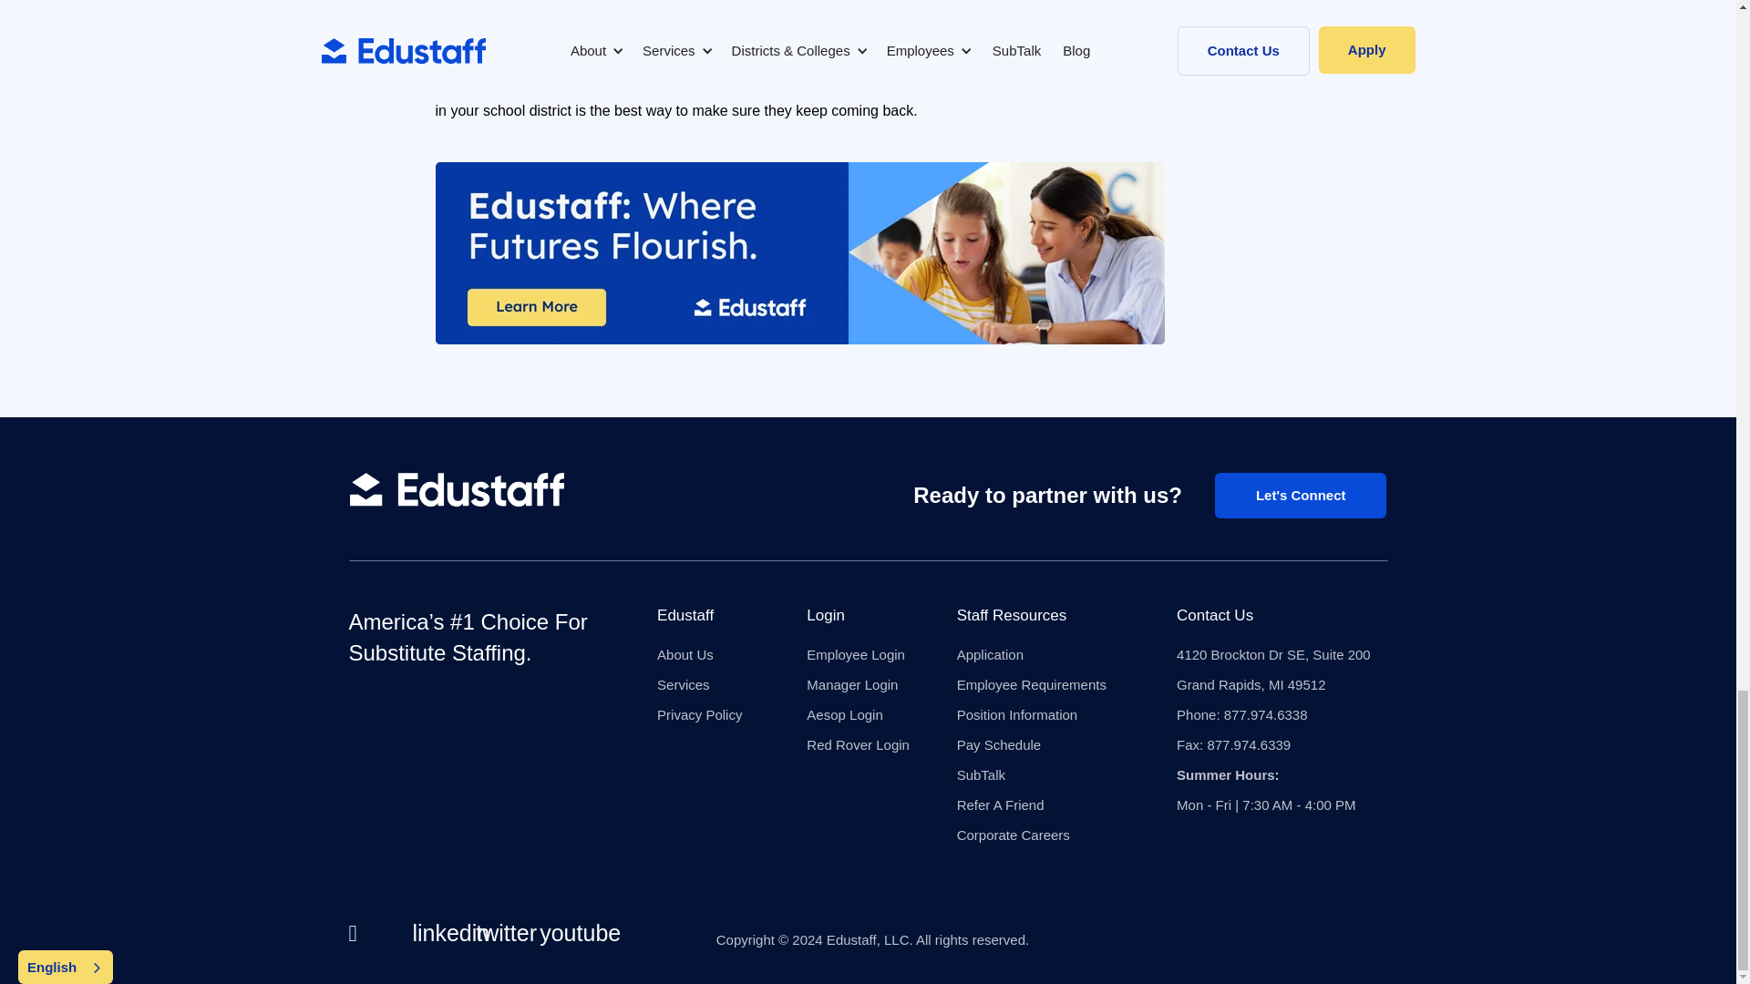  What do you see at coordinates (800, 253) in the screenshot?
I see `Embedded CTA` at bounding box center [800, 253].